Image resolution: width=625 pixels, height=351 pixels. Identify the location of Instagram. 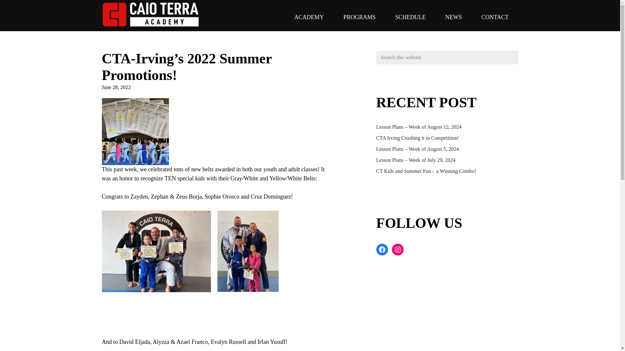
(398, 250).